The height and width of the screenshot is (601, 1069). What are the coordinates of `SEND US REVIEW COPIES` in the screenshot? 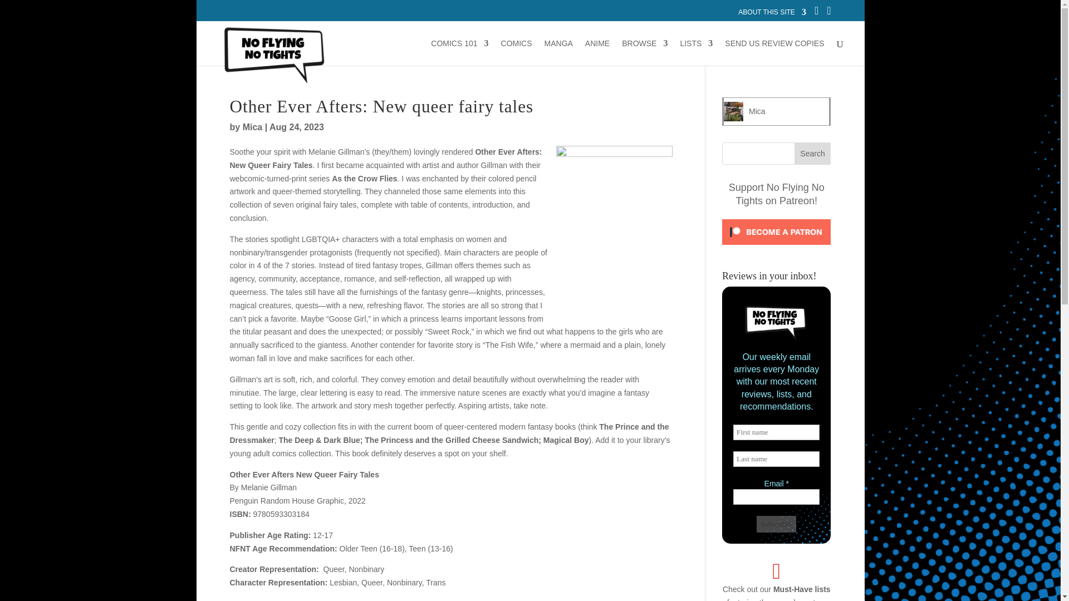 It's located at (774, 52).